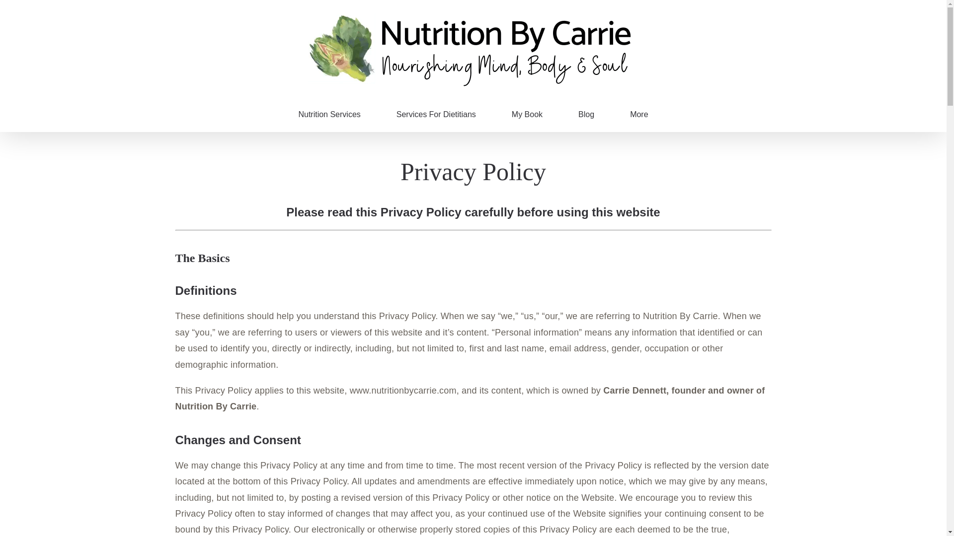 The width and height of the screenshot is (954, 536). I want to click on My Book, so click(527, 114).